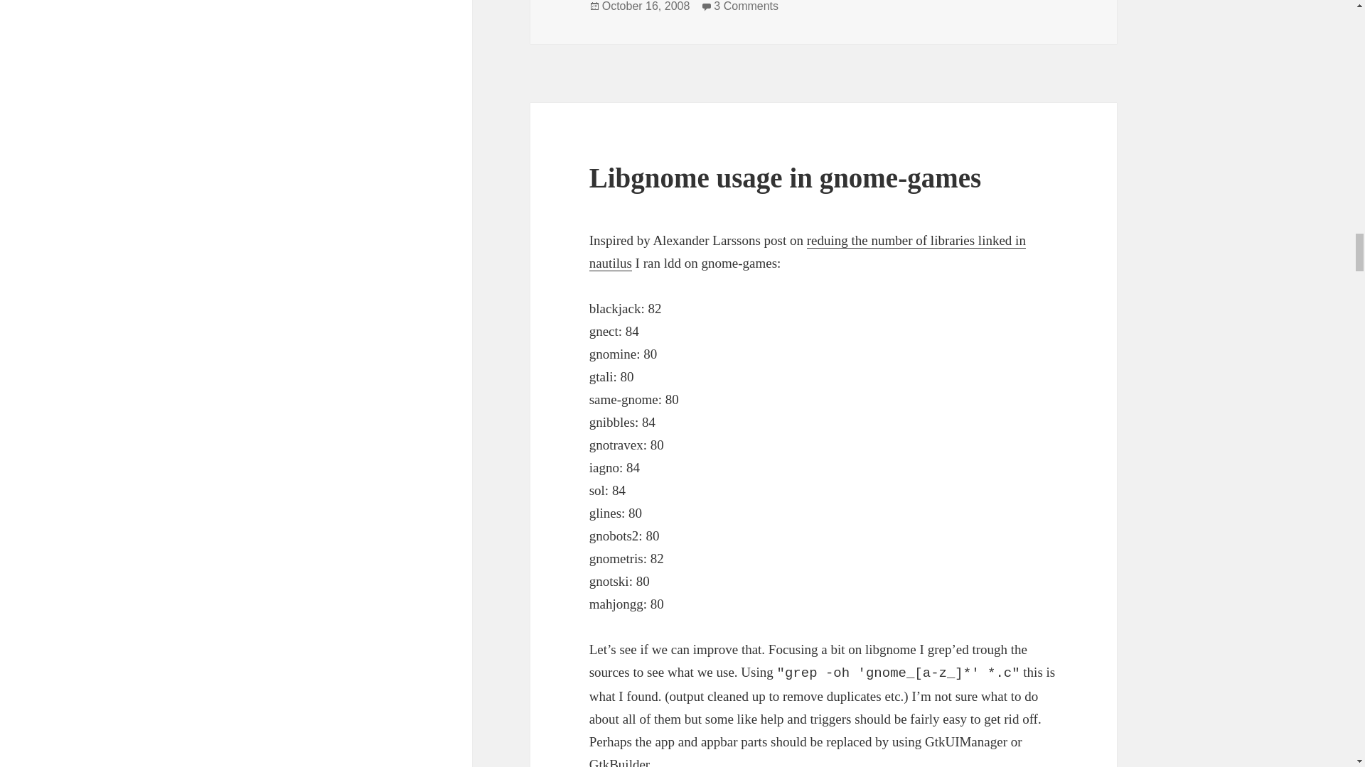  Describe the element at coordinates (746, 6) in the screenshot. I see `October 16, 2008` at that location.